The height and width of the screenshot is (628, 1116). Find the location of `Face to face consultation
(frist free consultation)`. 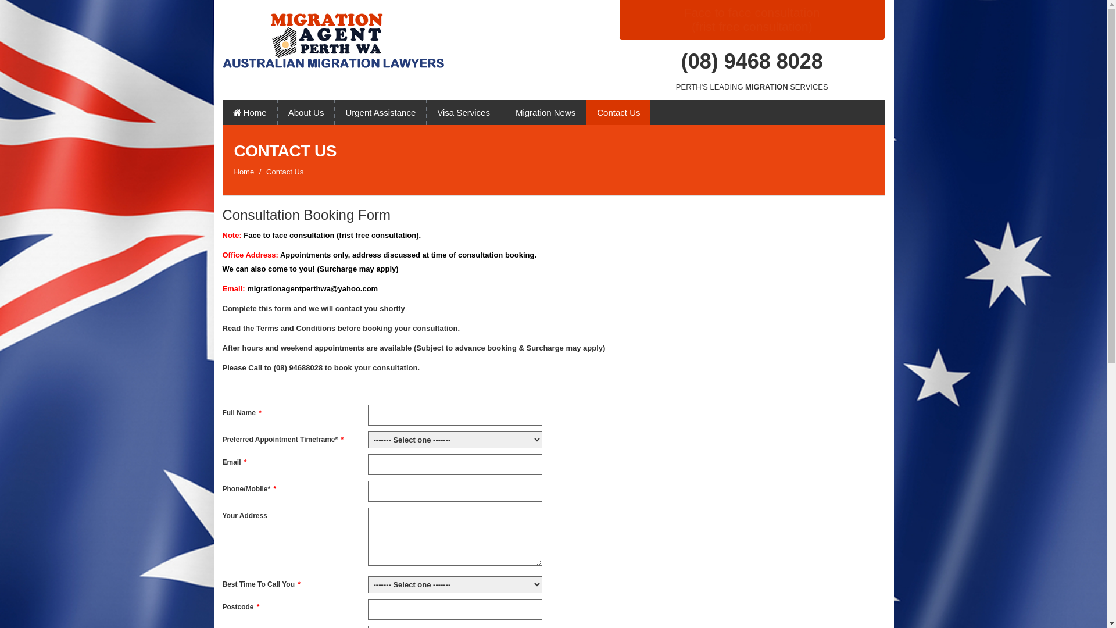

Face to face consultation
(frist free consultation) is located at coordinates (752, 20).